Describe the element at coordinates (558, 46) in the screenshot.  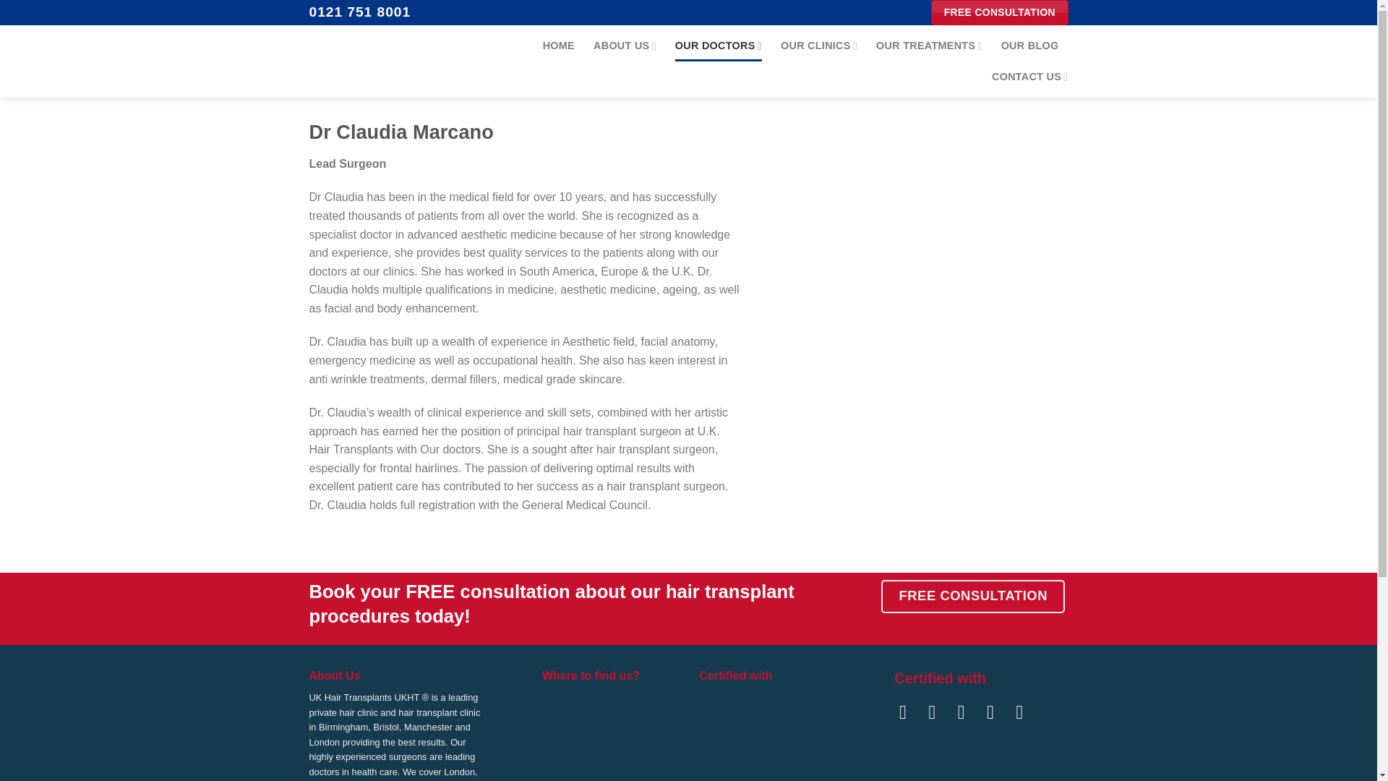
I see `HOME` at that location.